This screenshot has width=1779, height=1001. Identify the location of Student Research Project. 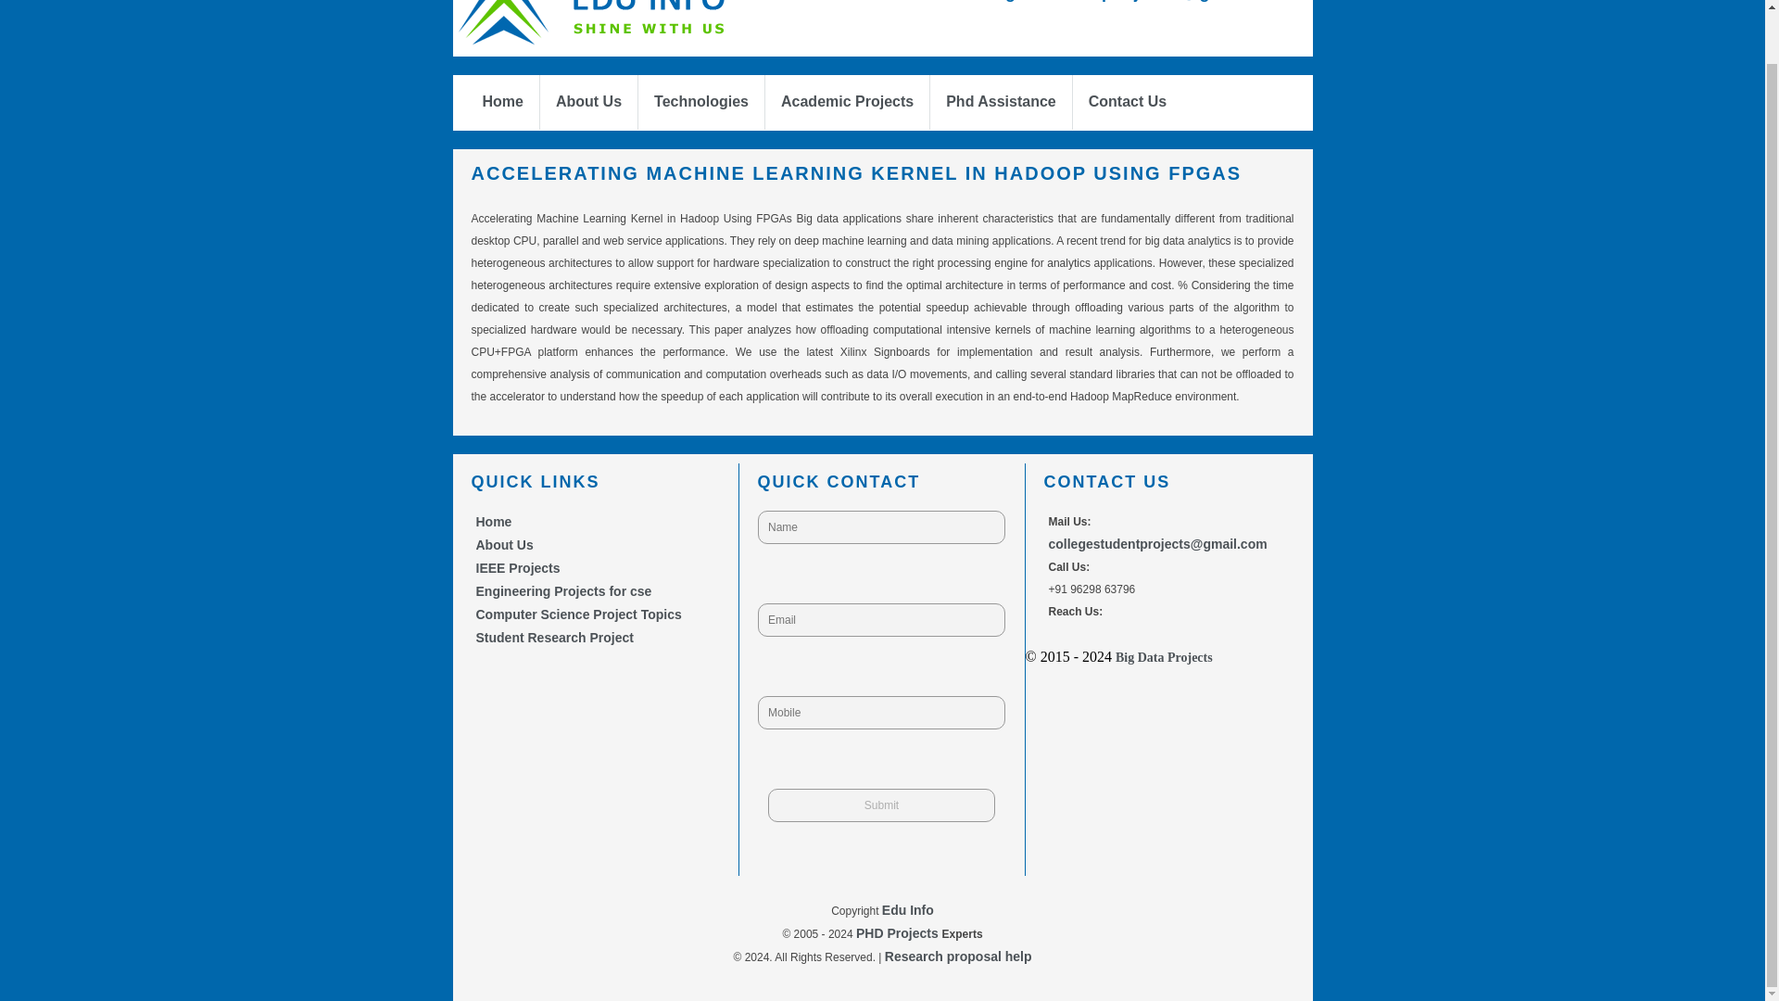
(554, 638).